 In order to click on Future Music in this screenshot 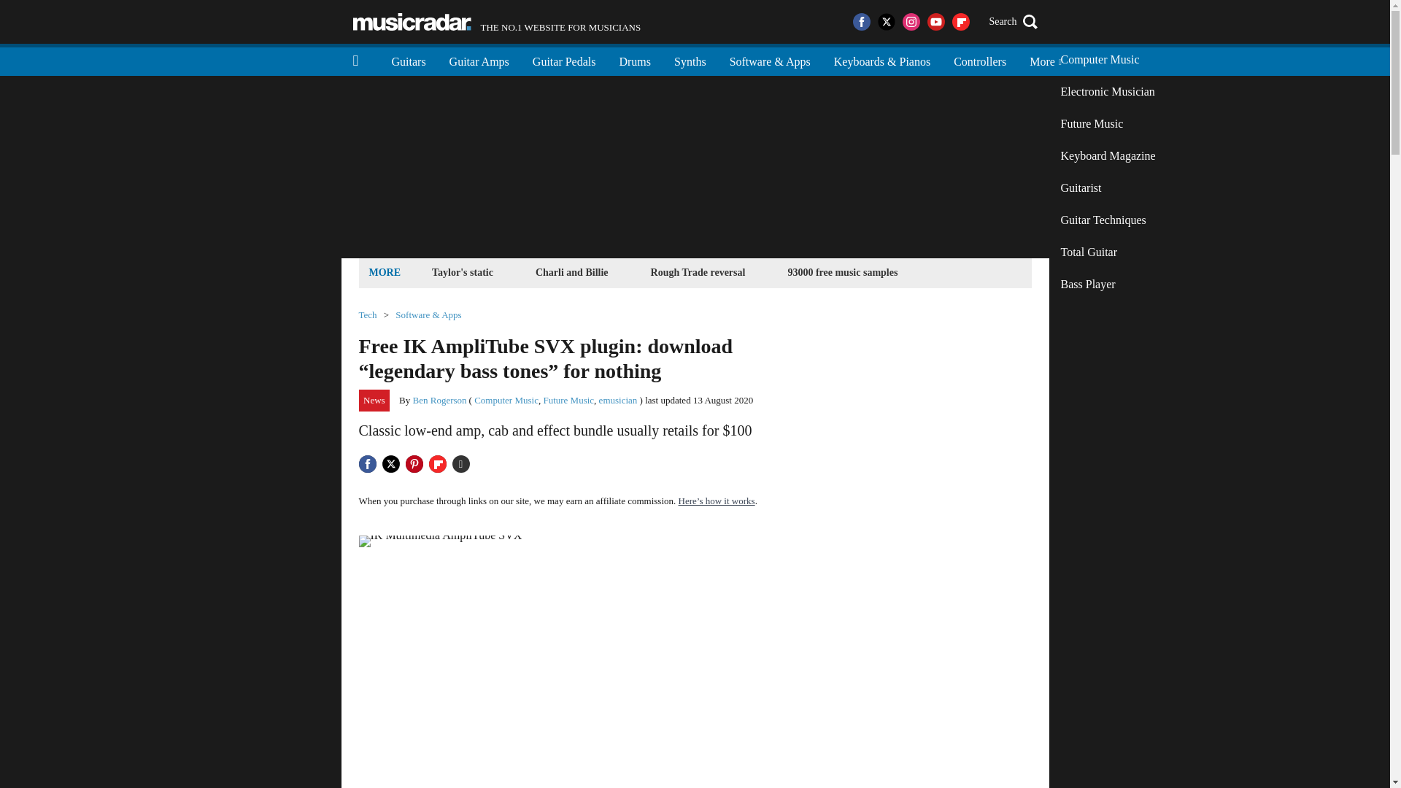, I will do `click(479, 60)`.